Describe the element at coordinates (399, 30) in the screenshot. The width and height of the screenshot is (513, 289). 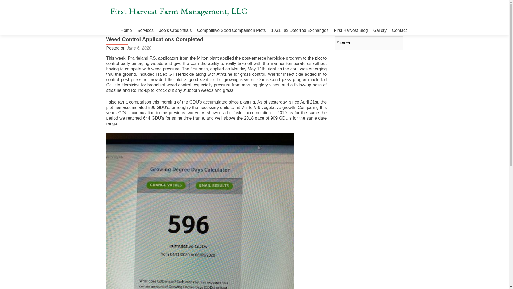
I see `Contact` at that location.